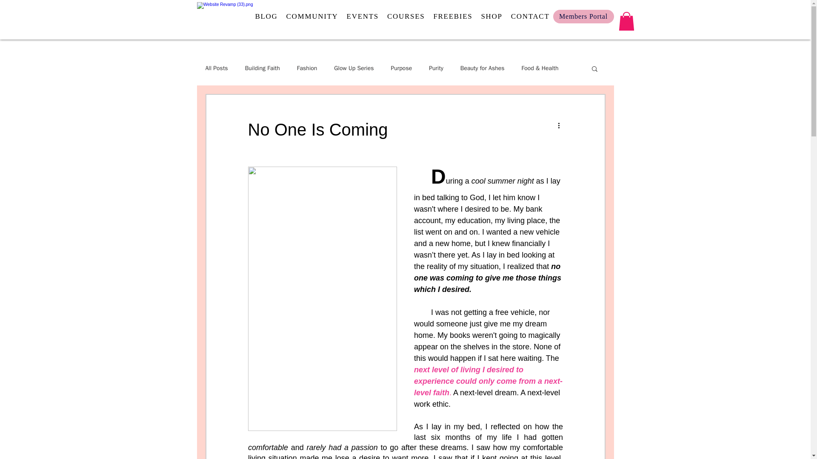  Describe the element at coordinates (583, 16) in the screenshot. I see `Members Portal` at that location.